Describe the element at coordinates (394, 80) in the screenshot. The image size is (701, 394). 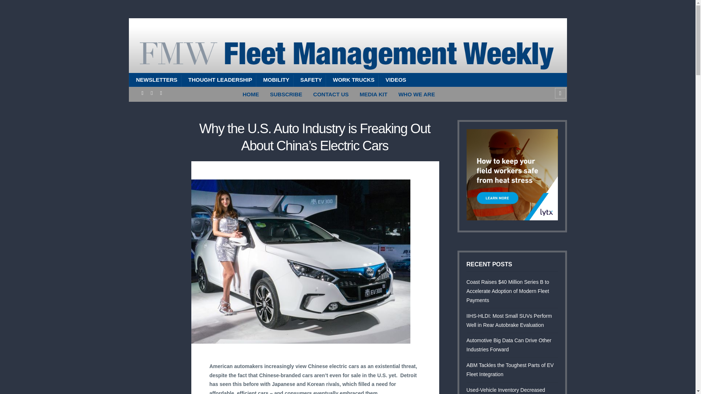
I see `VIDEOS` at that location.